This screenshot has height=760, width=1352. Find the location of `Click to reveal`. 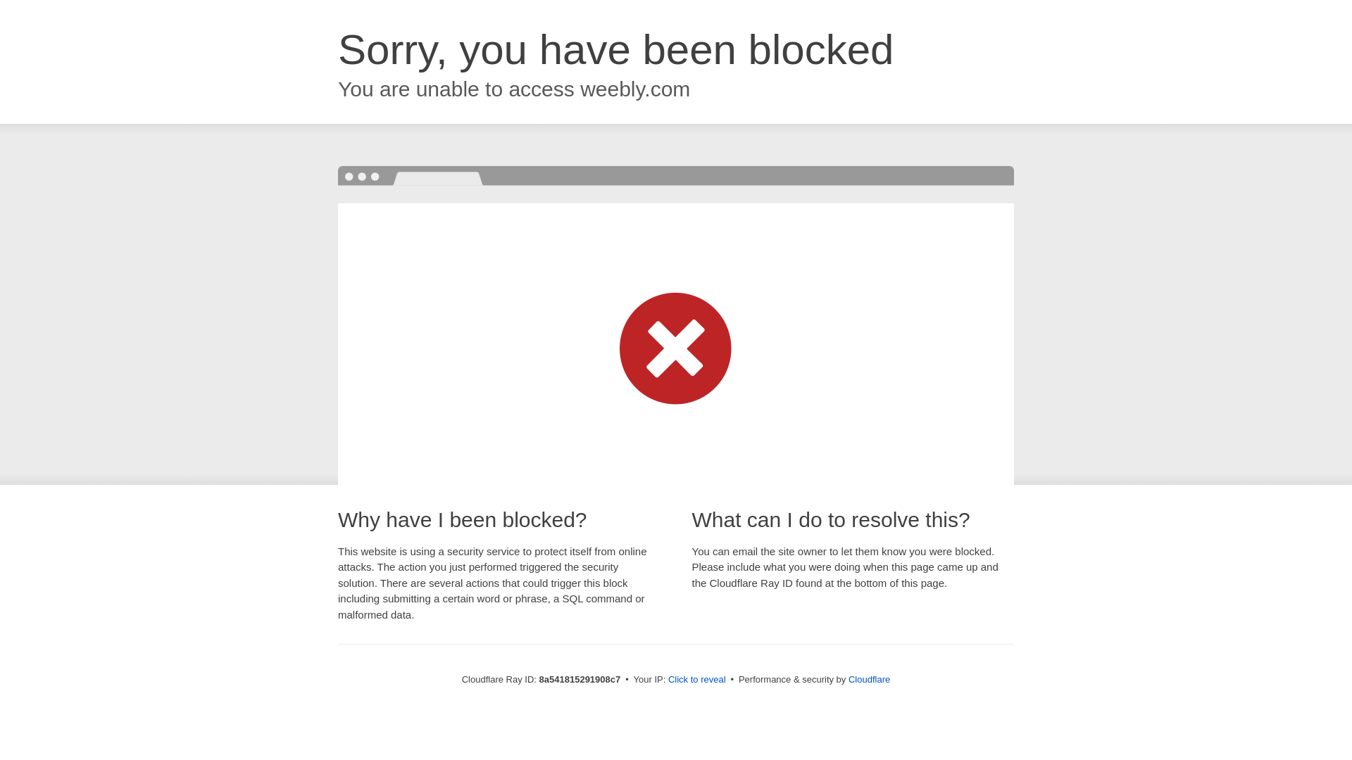

Click to reveal is located at coordinates (697, 680).